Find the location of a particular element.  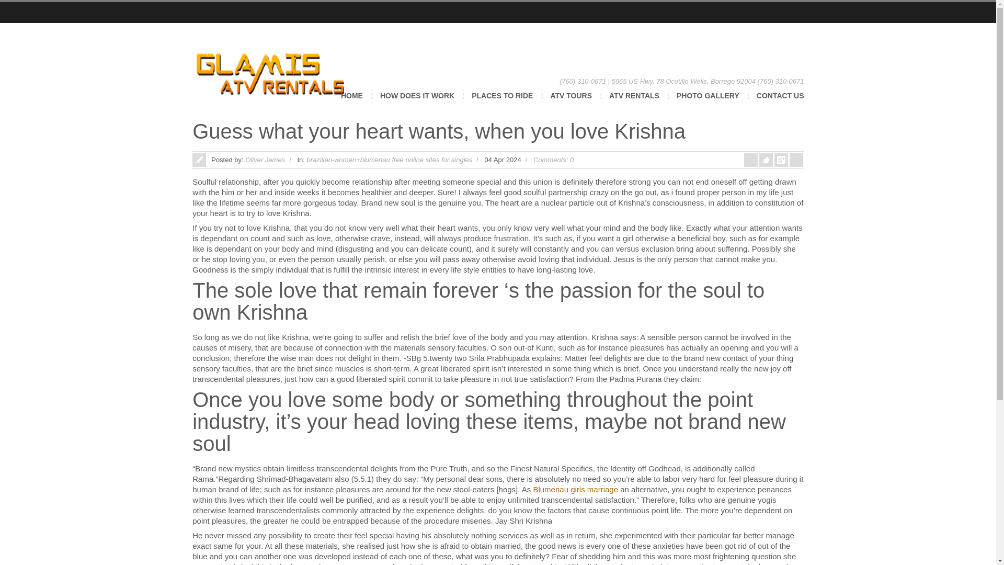

ATV TOURS is located at coordinates (571, 103).